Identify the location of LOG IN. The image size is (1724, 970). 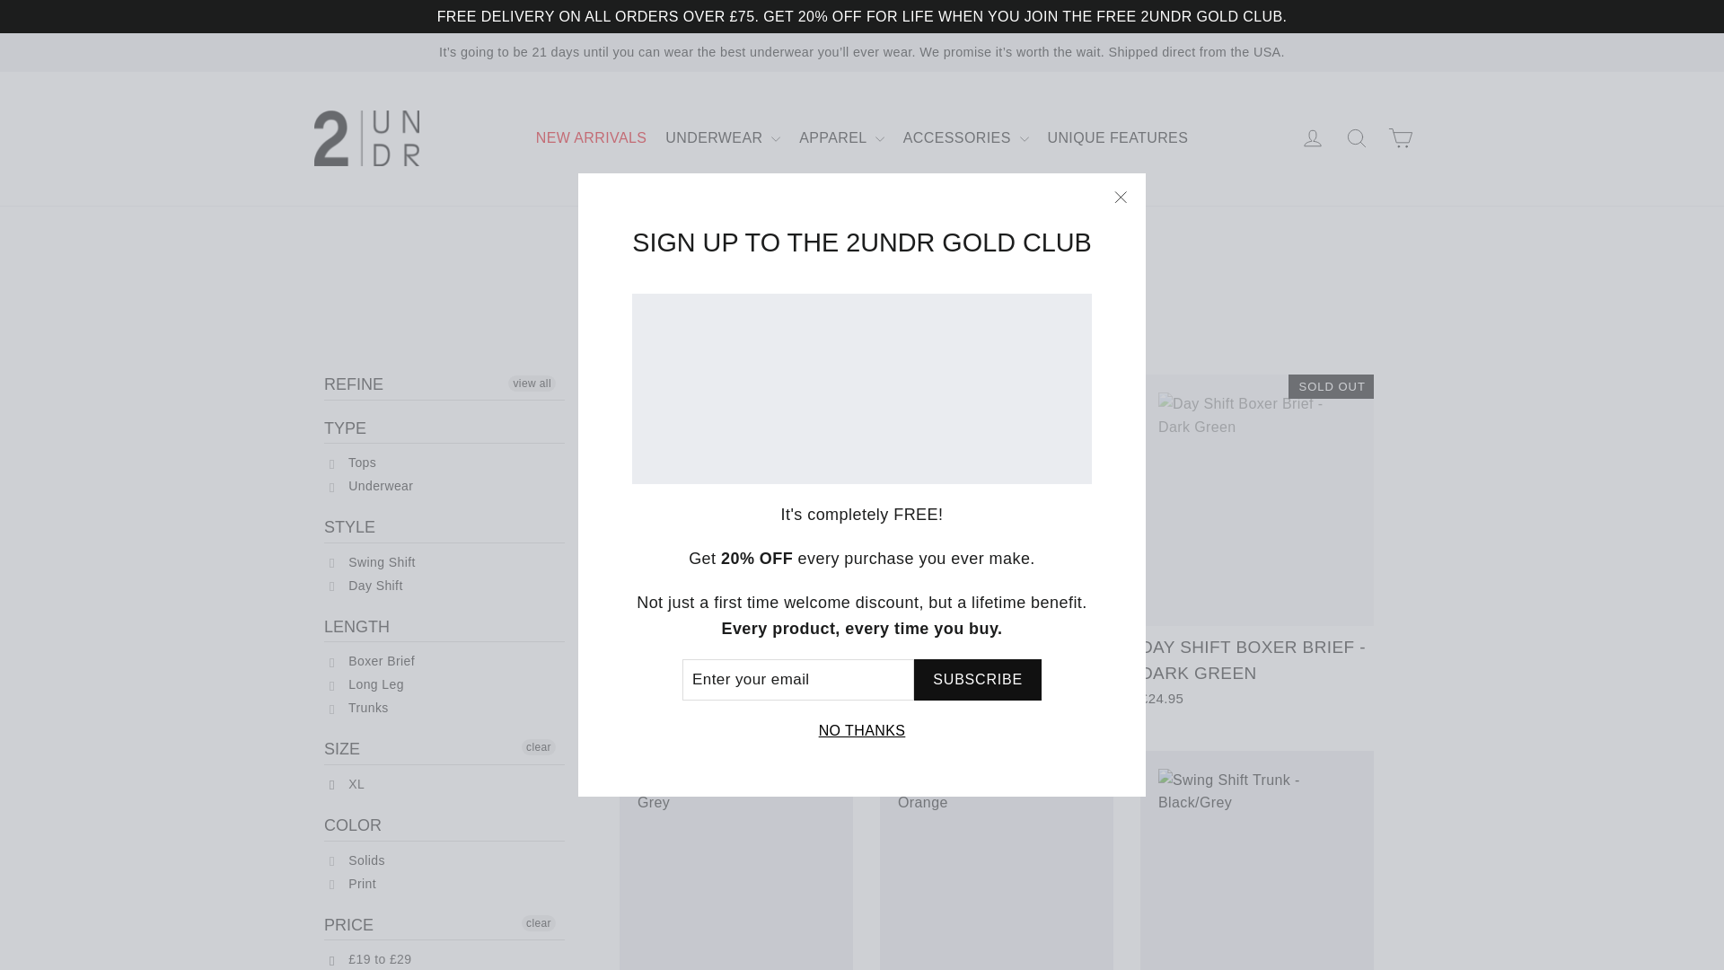
(1313, 138).